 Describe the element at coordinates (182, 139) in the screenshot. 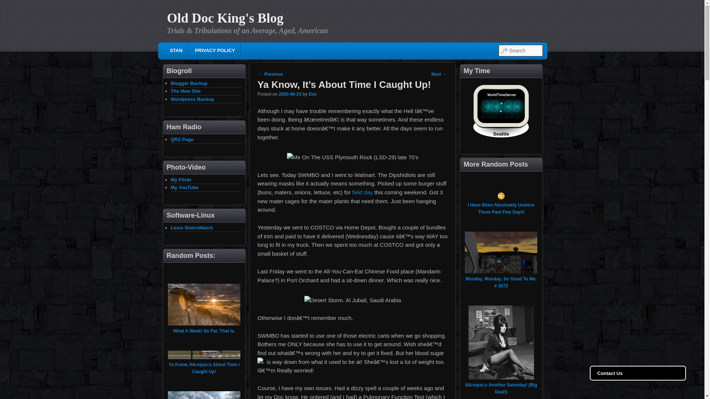

I see `QRZ Page` at that location.